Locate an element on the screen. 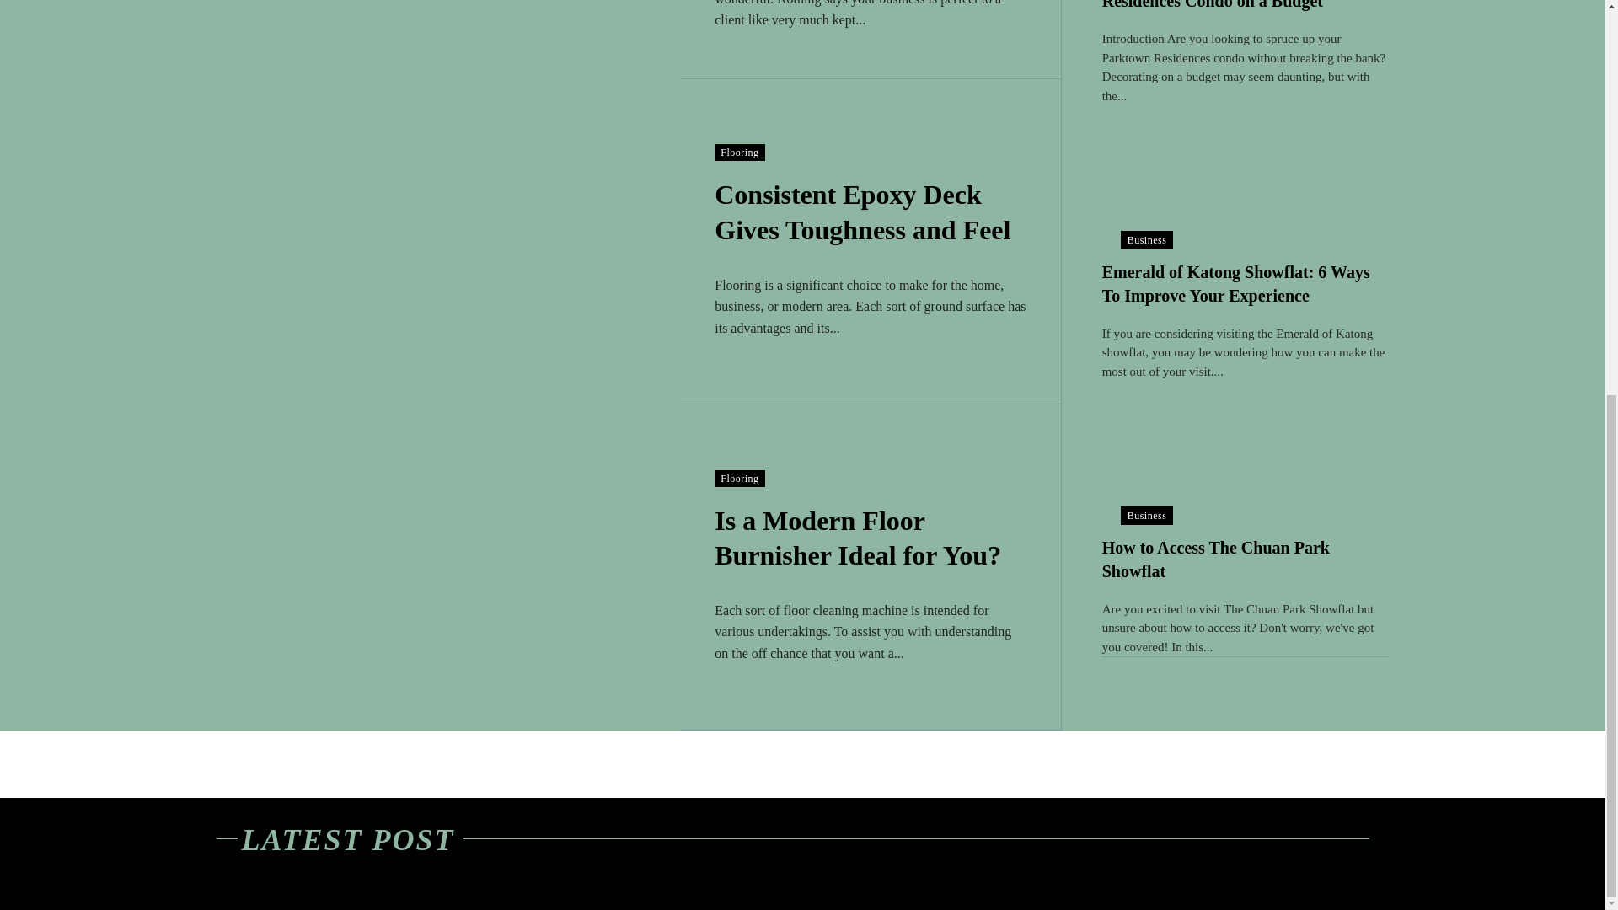  Consistent Epoxy Deck Gives Toughness and Feel is located at coordinates (448, 241).